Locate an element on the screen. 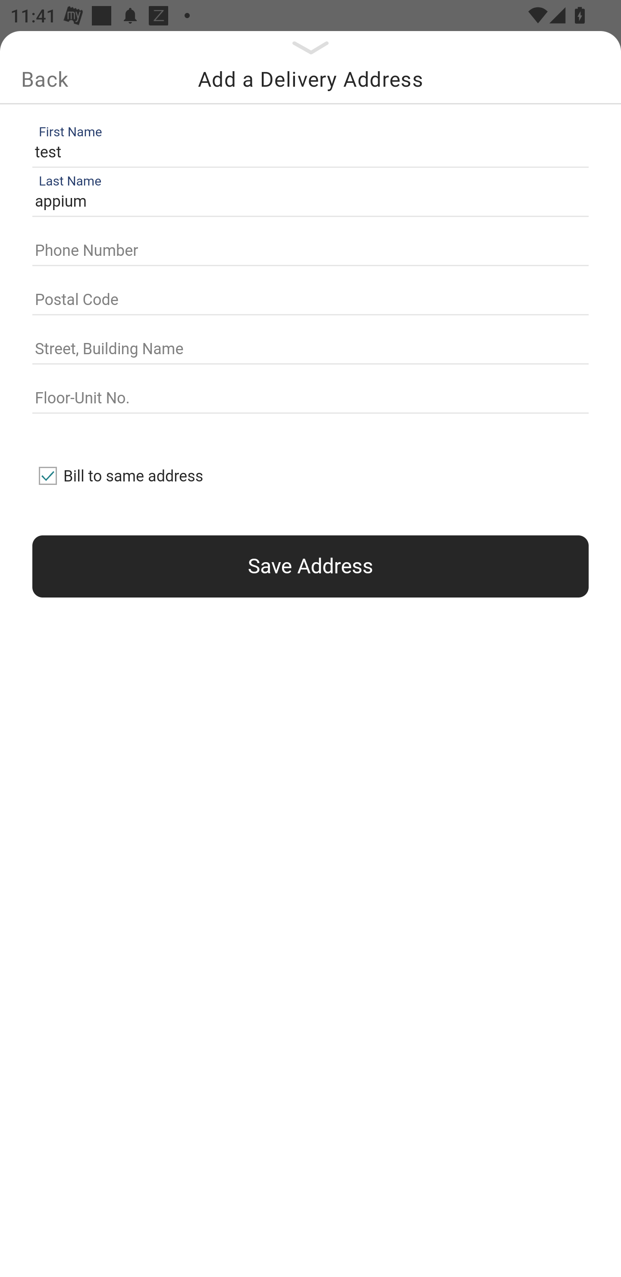 This screenshot has height=1277, width=621. Save Address is located at coordinates (310, 566).